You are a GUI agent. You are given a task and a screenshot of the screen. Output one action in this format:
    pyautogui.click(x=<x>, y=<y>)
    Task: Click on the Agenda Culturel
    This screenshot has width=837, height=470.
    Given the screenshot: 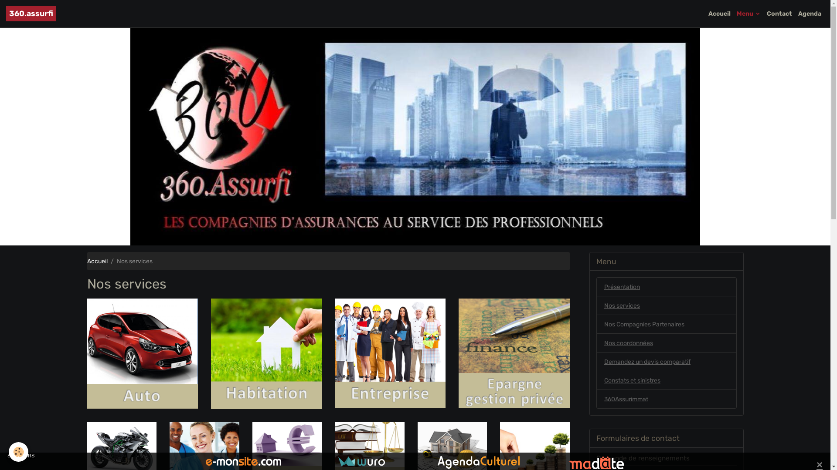 What is the action you would take?
    pyautogui.click(x=479, y=462)
    